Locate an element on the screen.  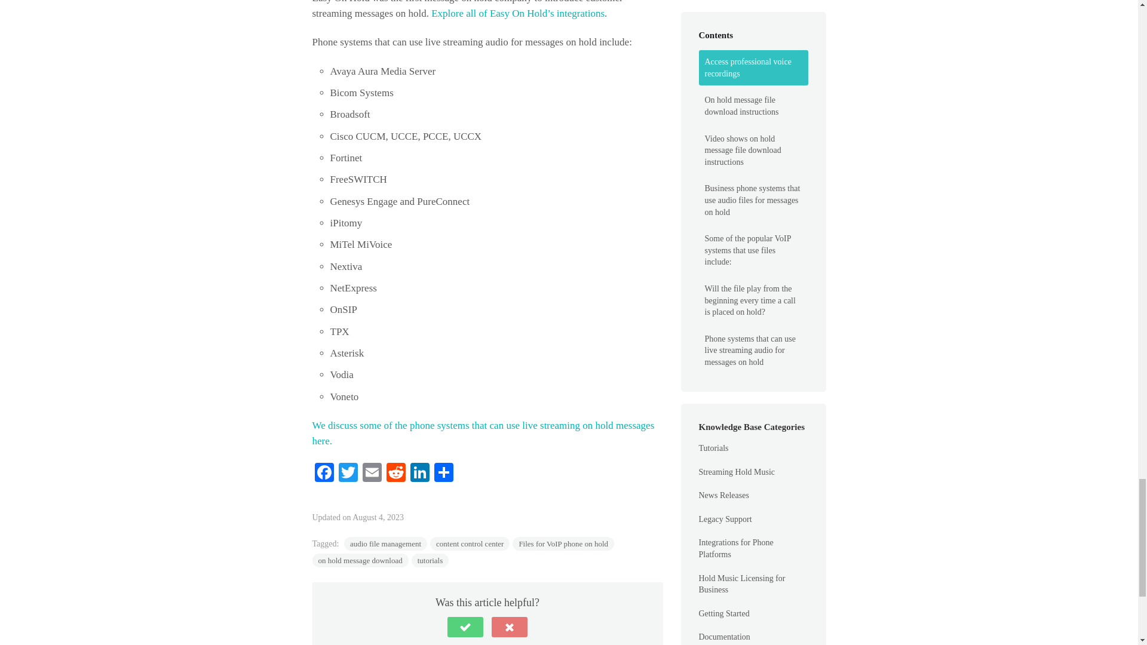
Facebook is located at coordinates (324, 474).